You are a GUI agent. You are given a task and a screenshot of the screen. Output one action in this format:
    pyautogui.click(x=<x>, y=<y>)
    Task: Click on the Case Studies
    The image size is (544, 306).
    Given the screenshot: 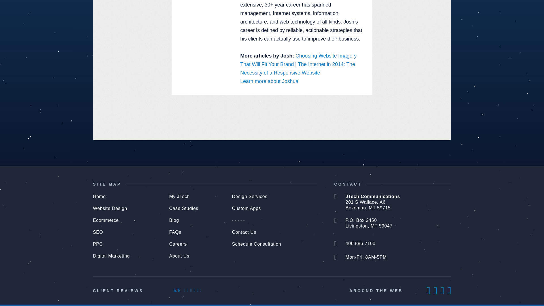 What is the action you would take?
    pyautogui.click(x=184, y=209)
    